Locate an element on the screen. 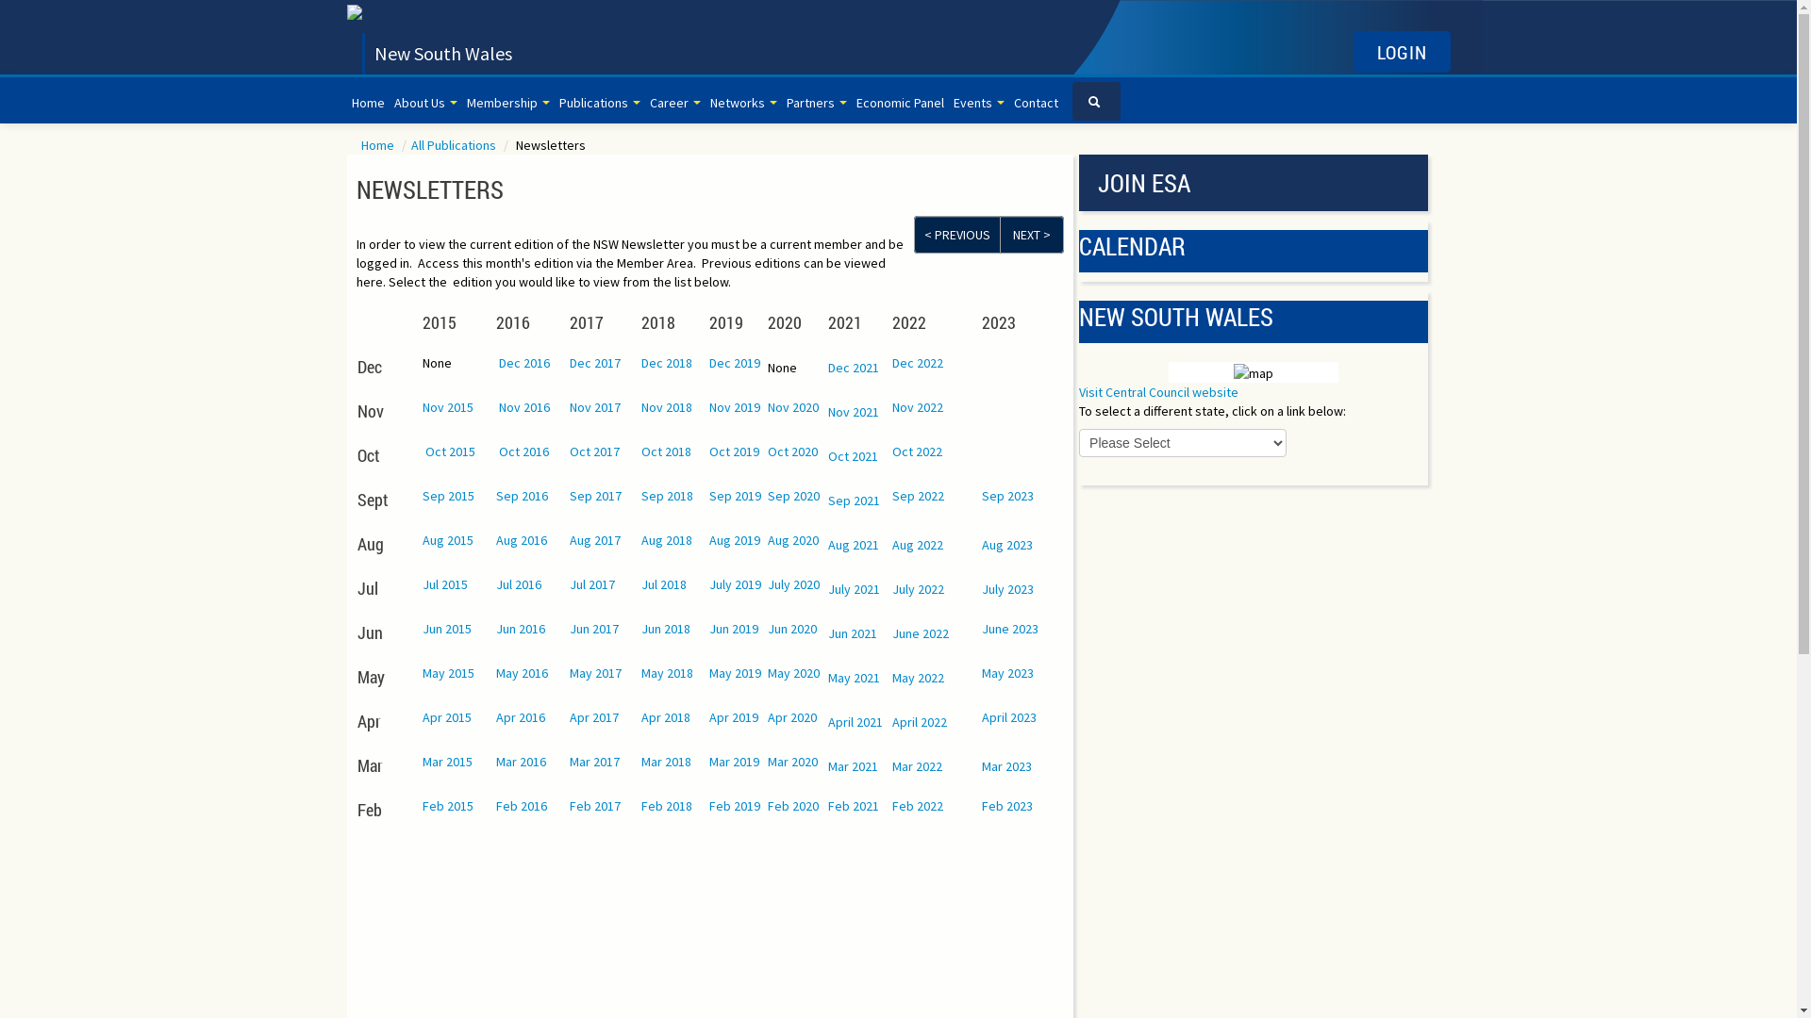  Economic Panel is located at coordinates (900, 103).